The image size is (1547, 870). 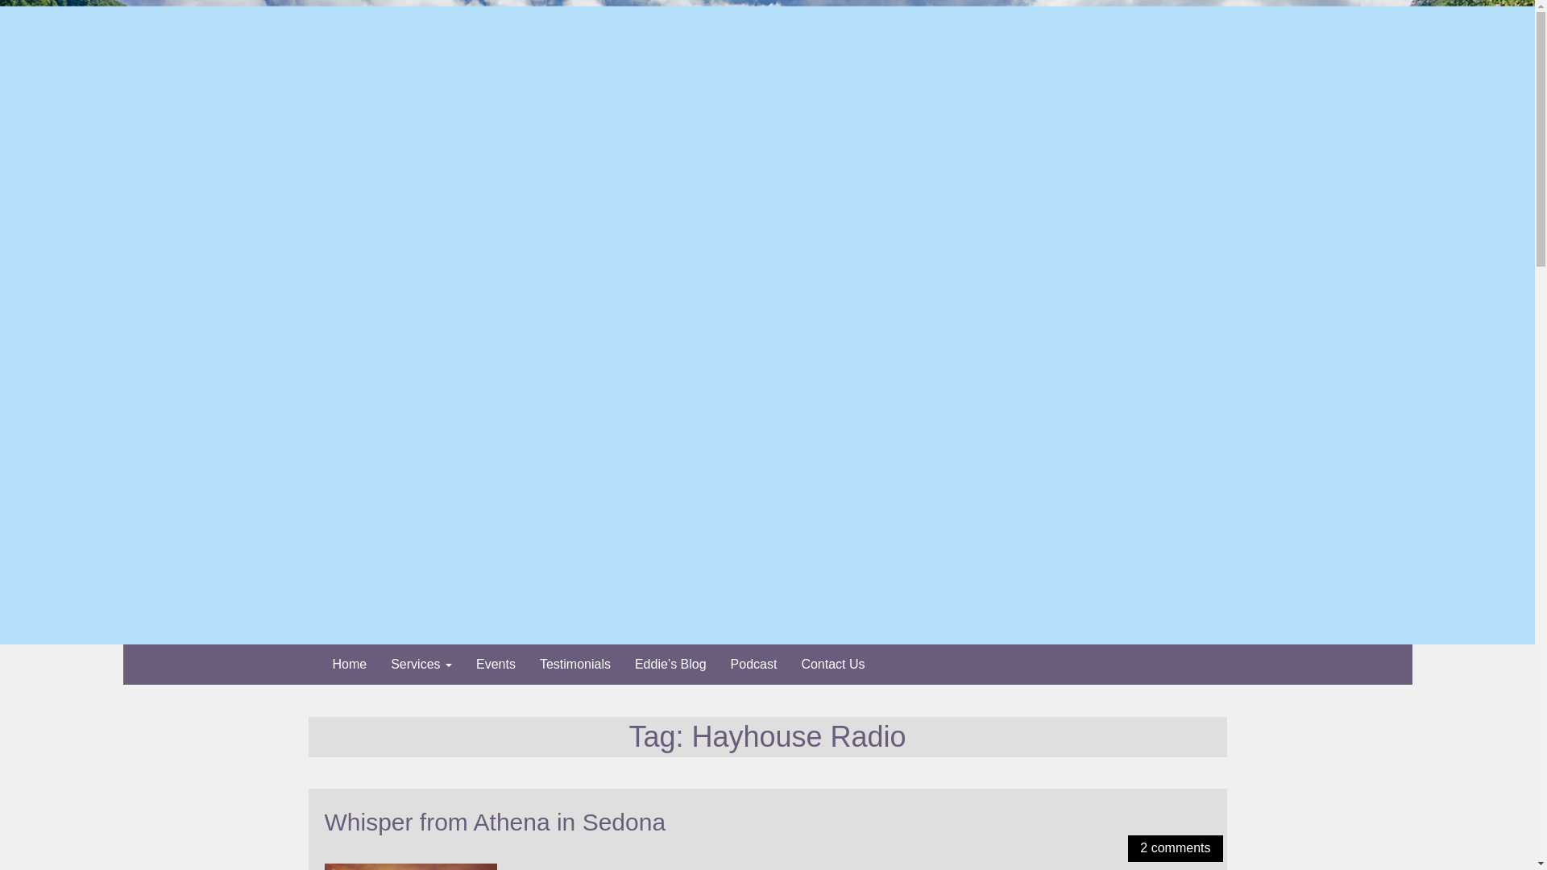 I want to click on Events, so click(x=496, y=664).